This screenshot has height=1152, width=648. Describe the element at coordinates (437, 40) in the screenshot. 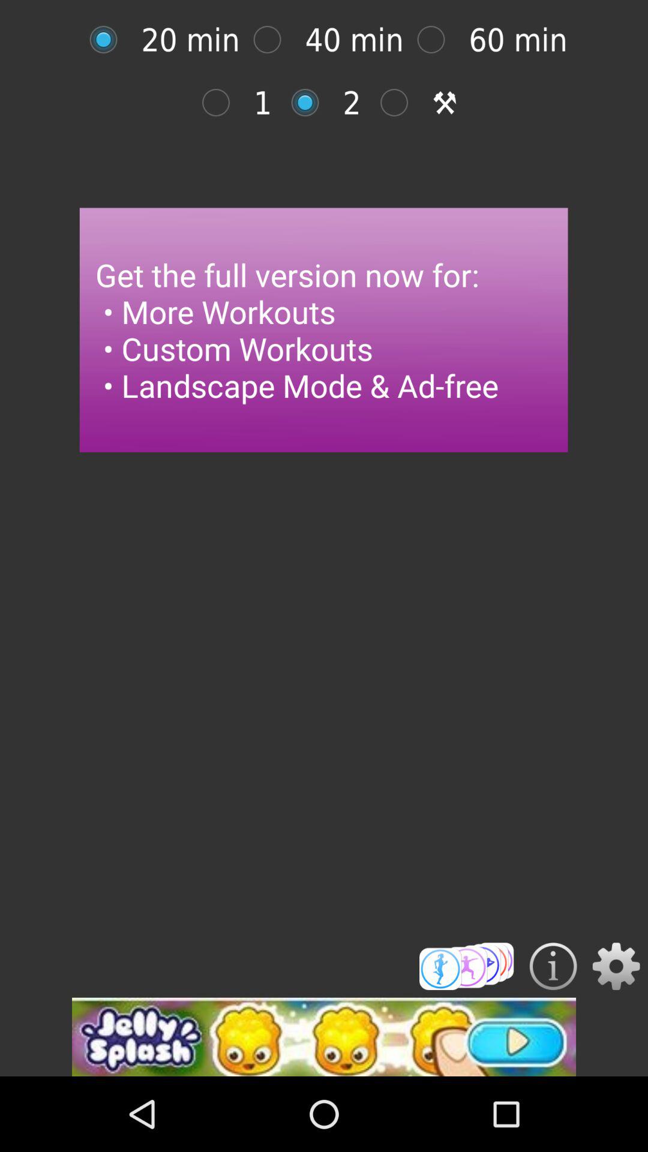

I see `time zoomer` at that location.